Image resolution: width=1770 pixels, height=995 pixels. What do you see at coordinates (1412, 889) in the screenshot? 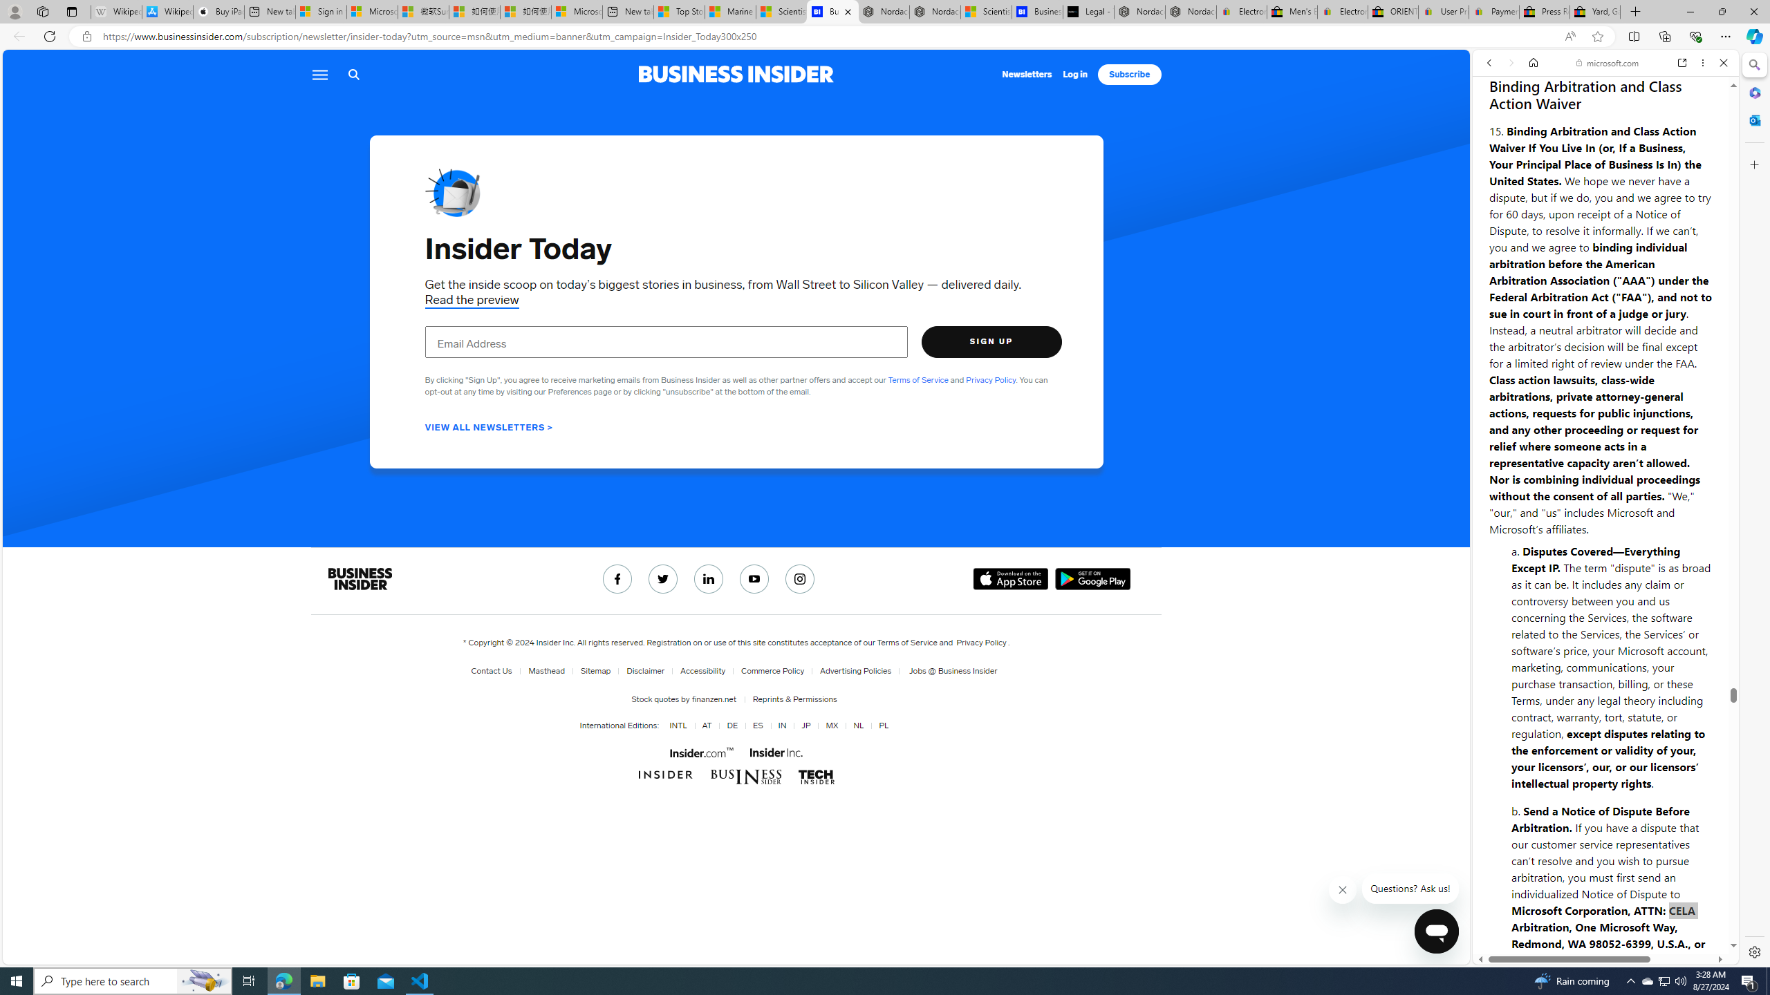
I see `Questions? Ask us!` at bounding box center [1412, 889].